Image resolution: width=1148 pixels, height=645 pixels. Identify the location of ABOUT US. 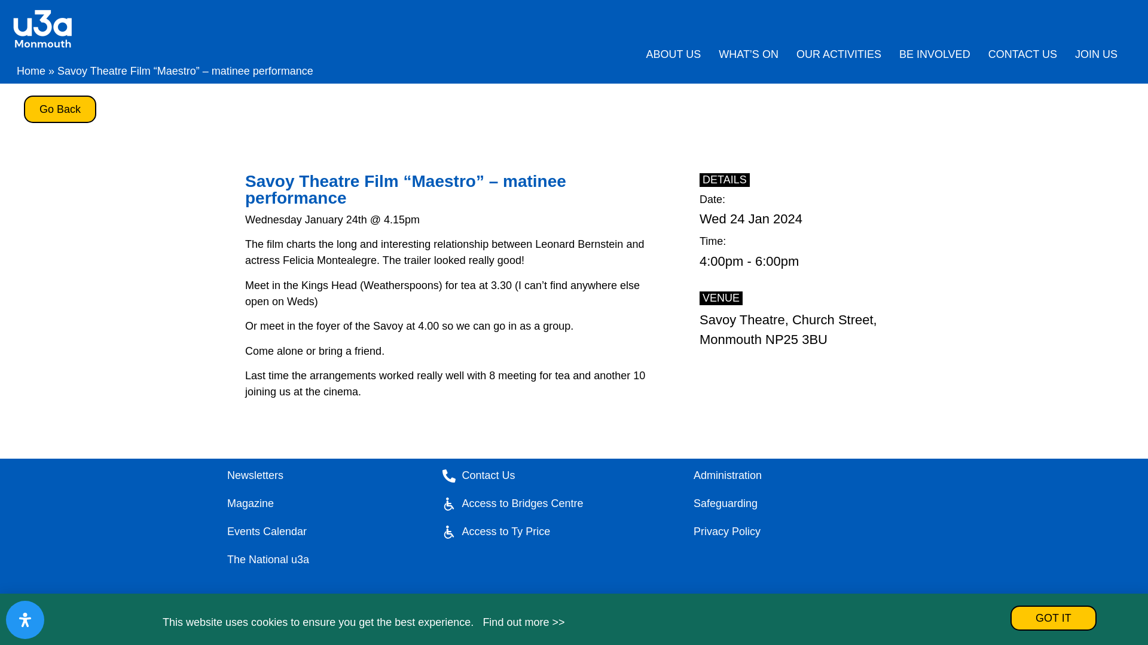
(673, 54).